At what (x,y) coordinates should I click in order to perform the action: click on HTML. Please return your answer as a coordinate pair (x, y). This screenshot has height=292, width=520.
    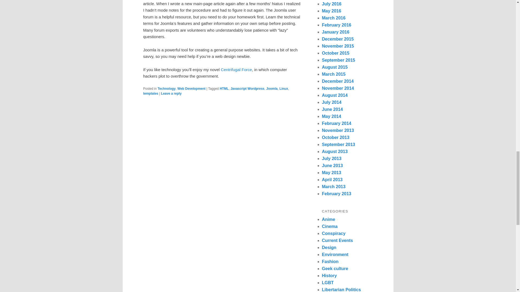
    Looking at the image, I should click on (224, 88).